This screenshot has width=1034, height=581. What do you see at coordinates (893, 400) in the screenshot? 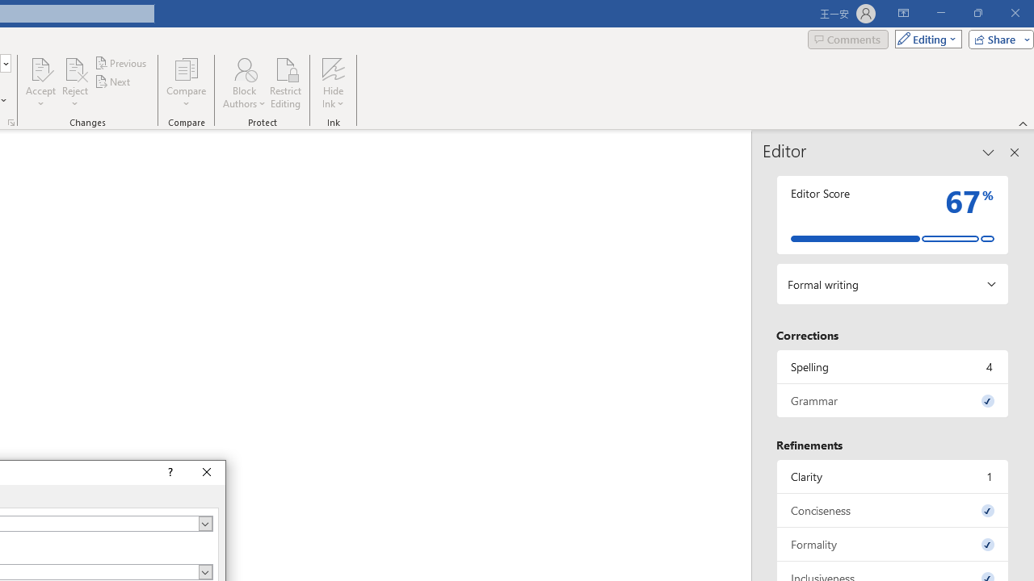
I see `Grammar, 0 issues. Press space or enter to review items.` at bounding box center [893, 400].